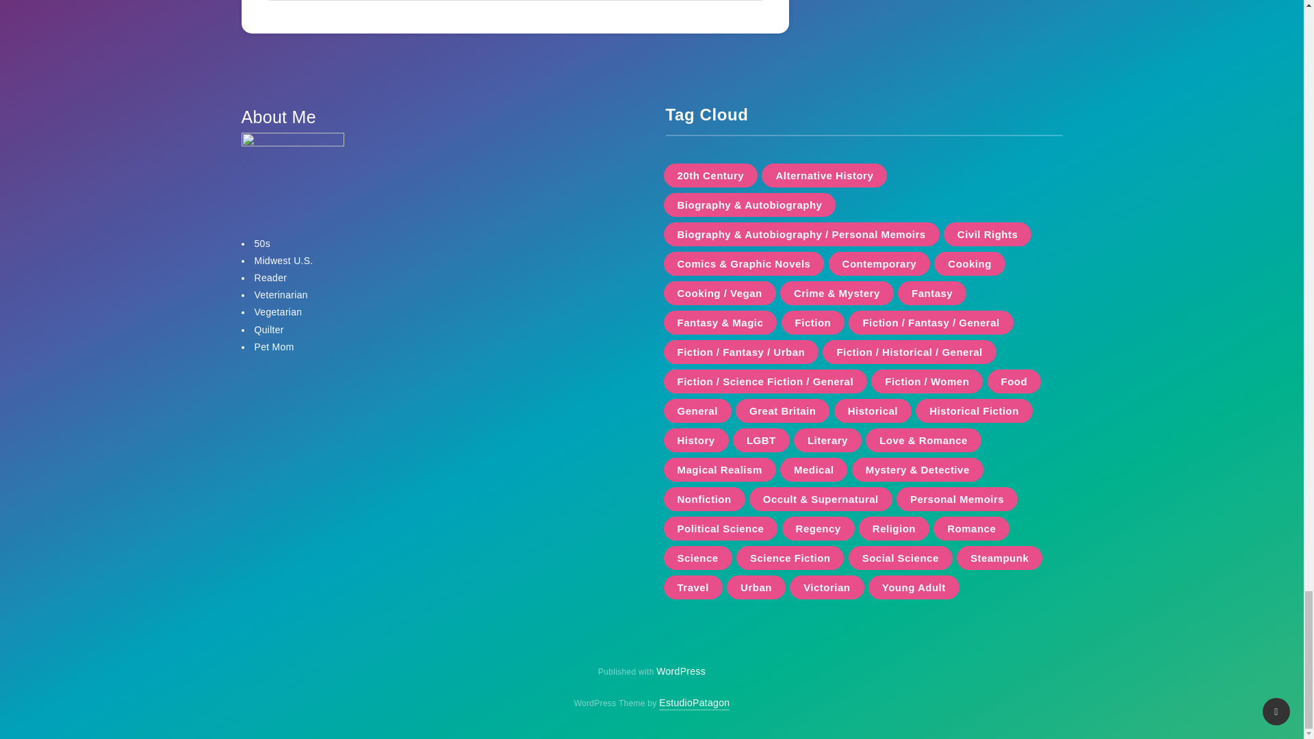 The image size is (1314, 739). I want to click on Alternative History, so click(824, 175).